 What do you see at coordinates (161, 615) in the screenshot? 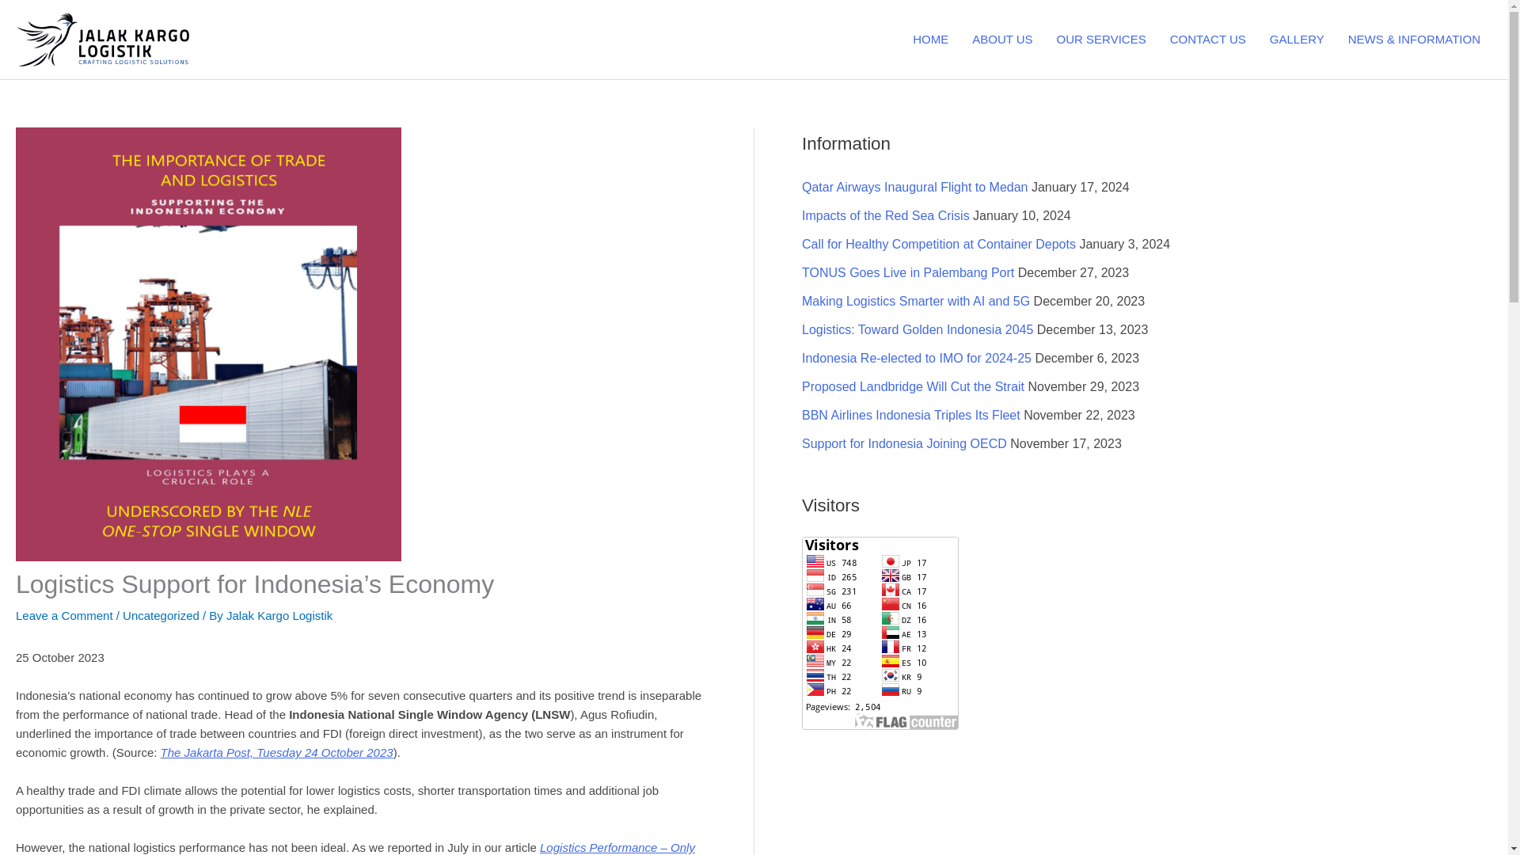
I see `Uncategorized` at bounding box center [161, 615].